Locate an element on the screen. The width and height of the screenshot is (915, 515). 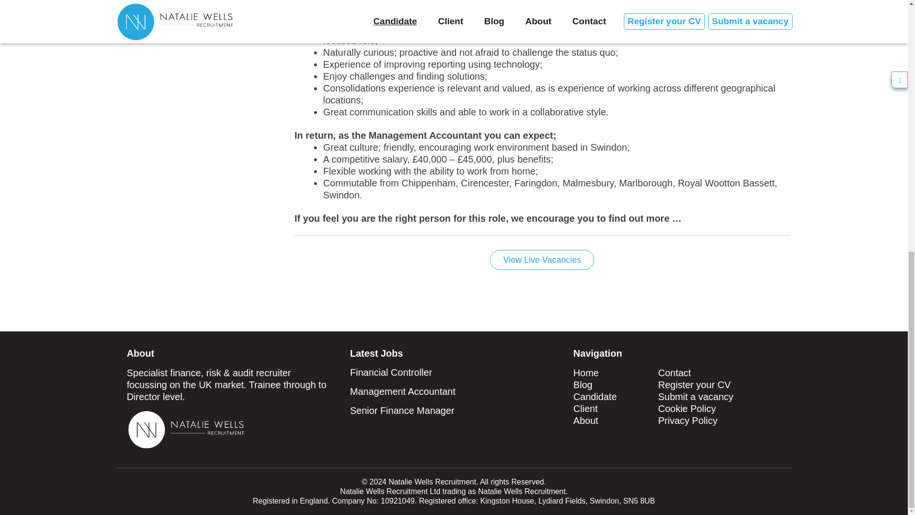
Submit a vacancy is located at coordinates (696, 397).